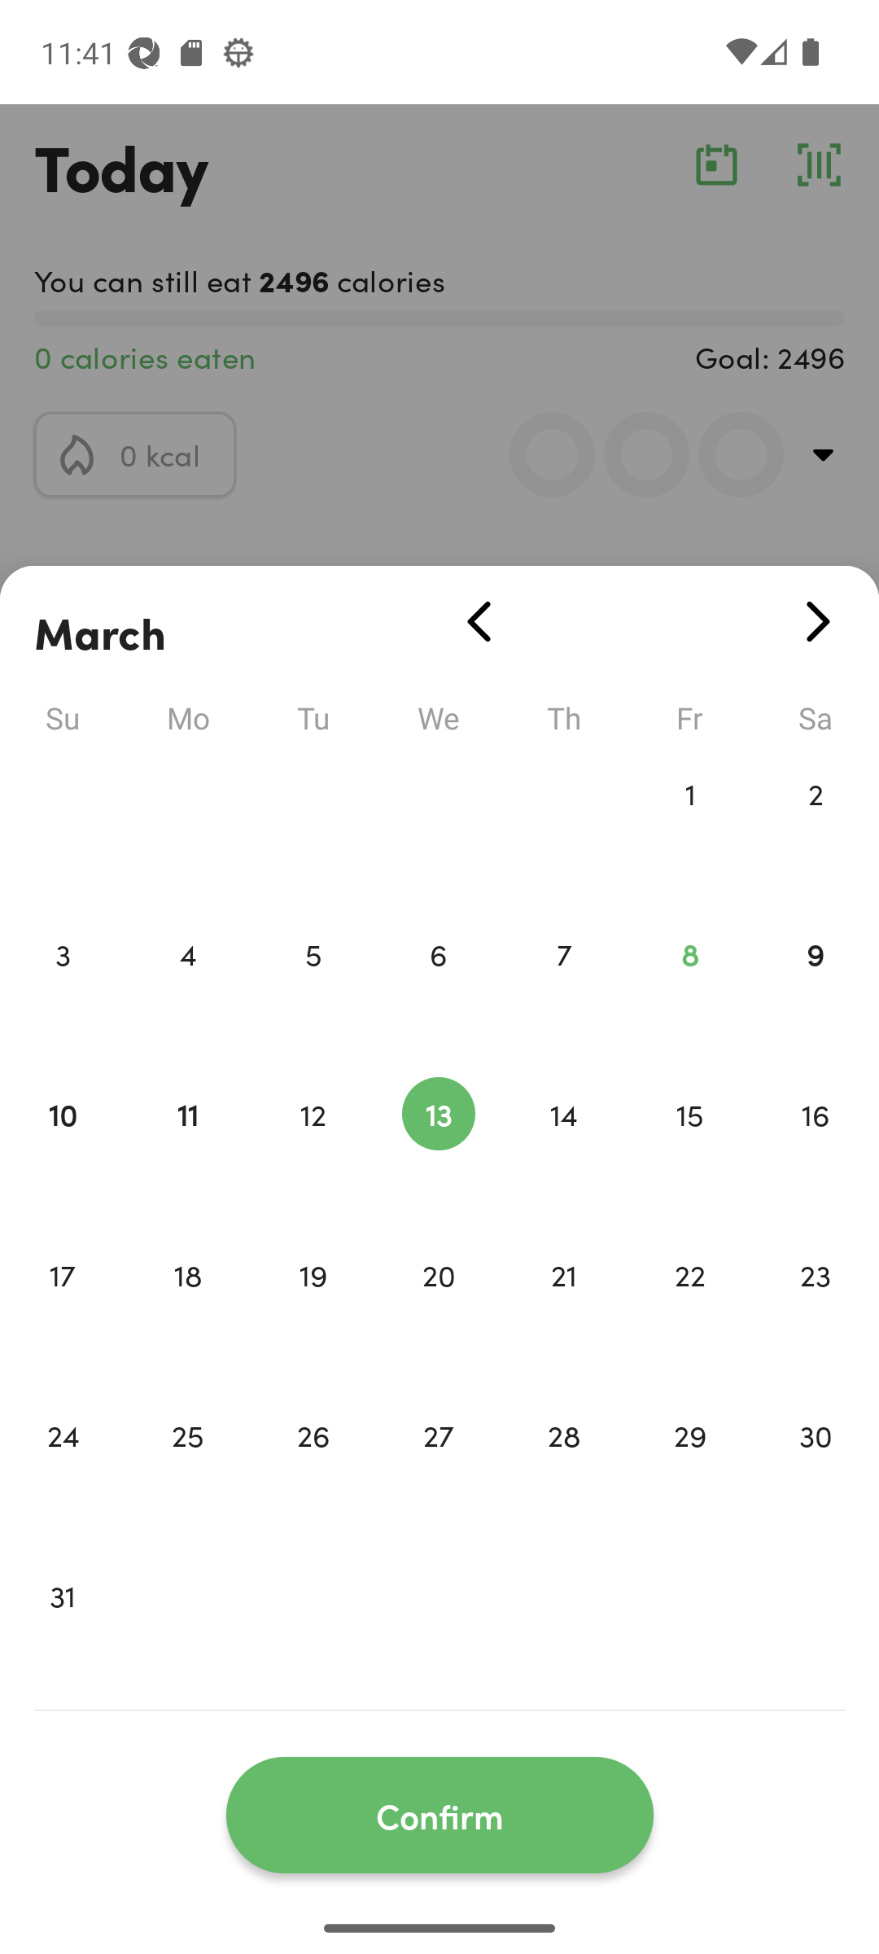 Image resolution: width=879 pixels, height=1954 pixels. I want to click on 11, so click(187, 1148).